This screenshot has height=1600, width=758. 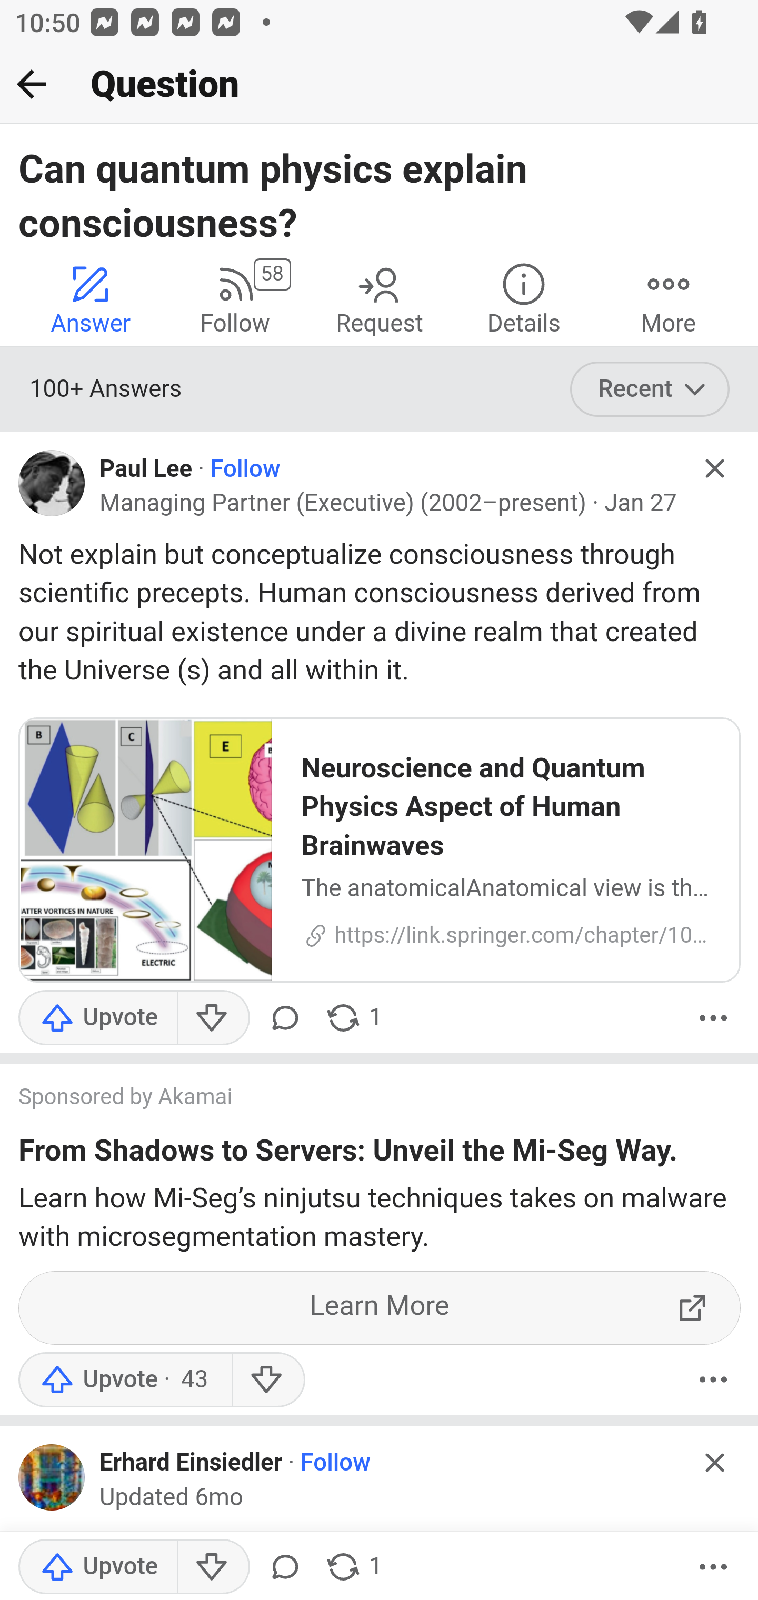 What do you see at coordinates (267, 1379) in the screenshot?
I see `Downvote` at bounding box center [267, 1379].